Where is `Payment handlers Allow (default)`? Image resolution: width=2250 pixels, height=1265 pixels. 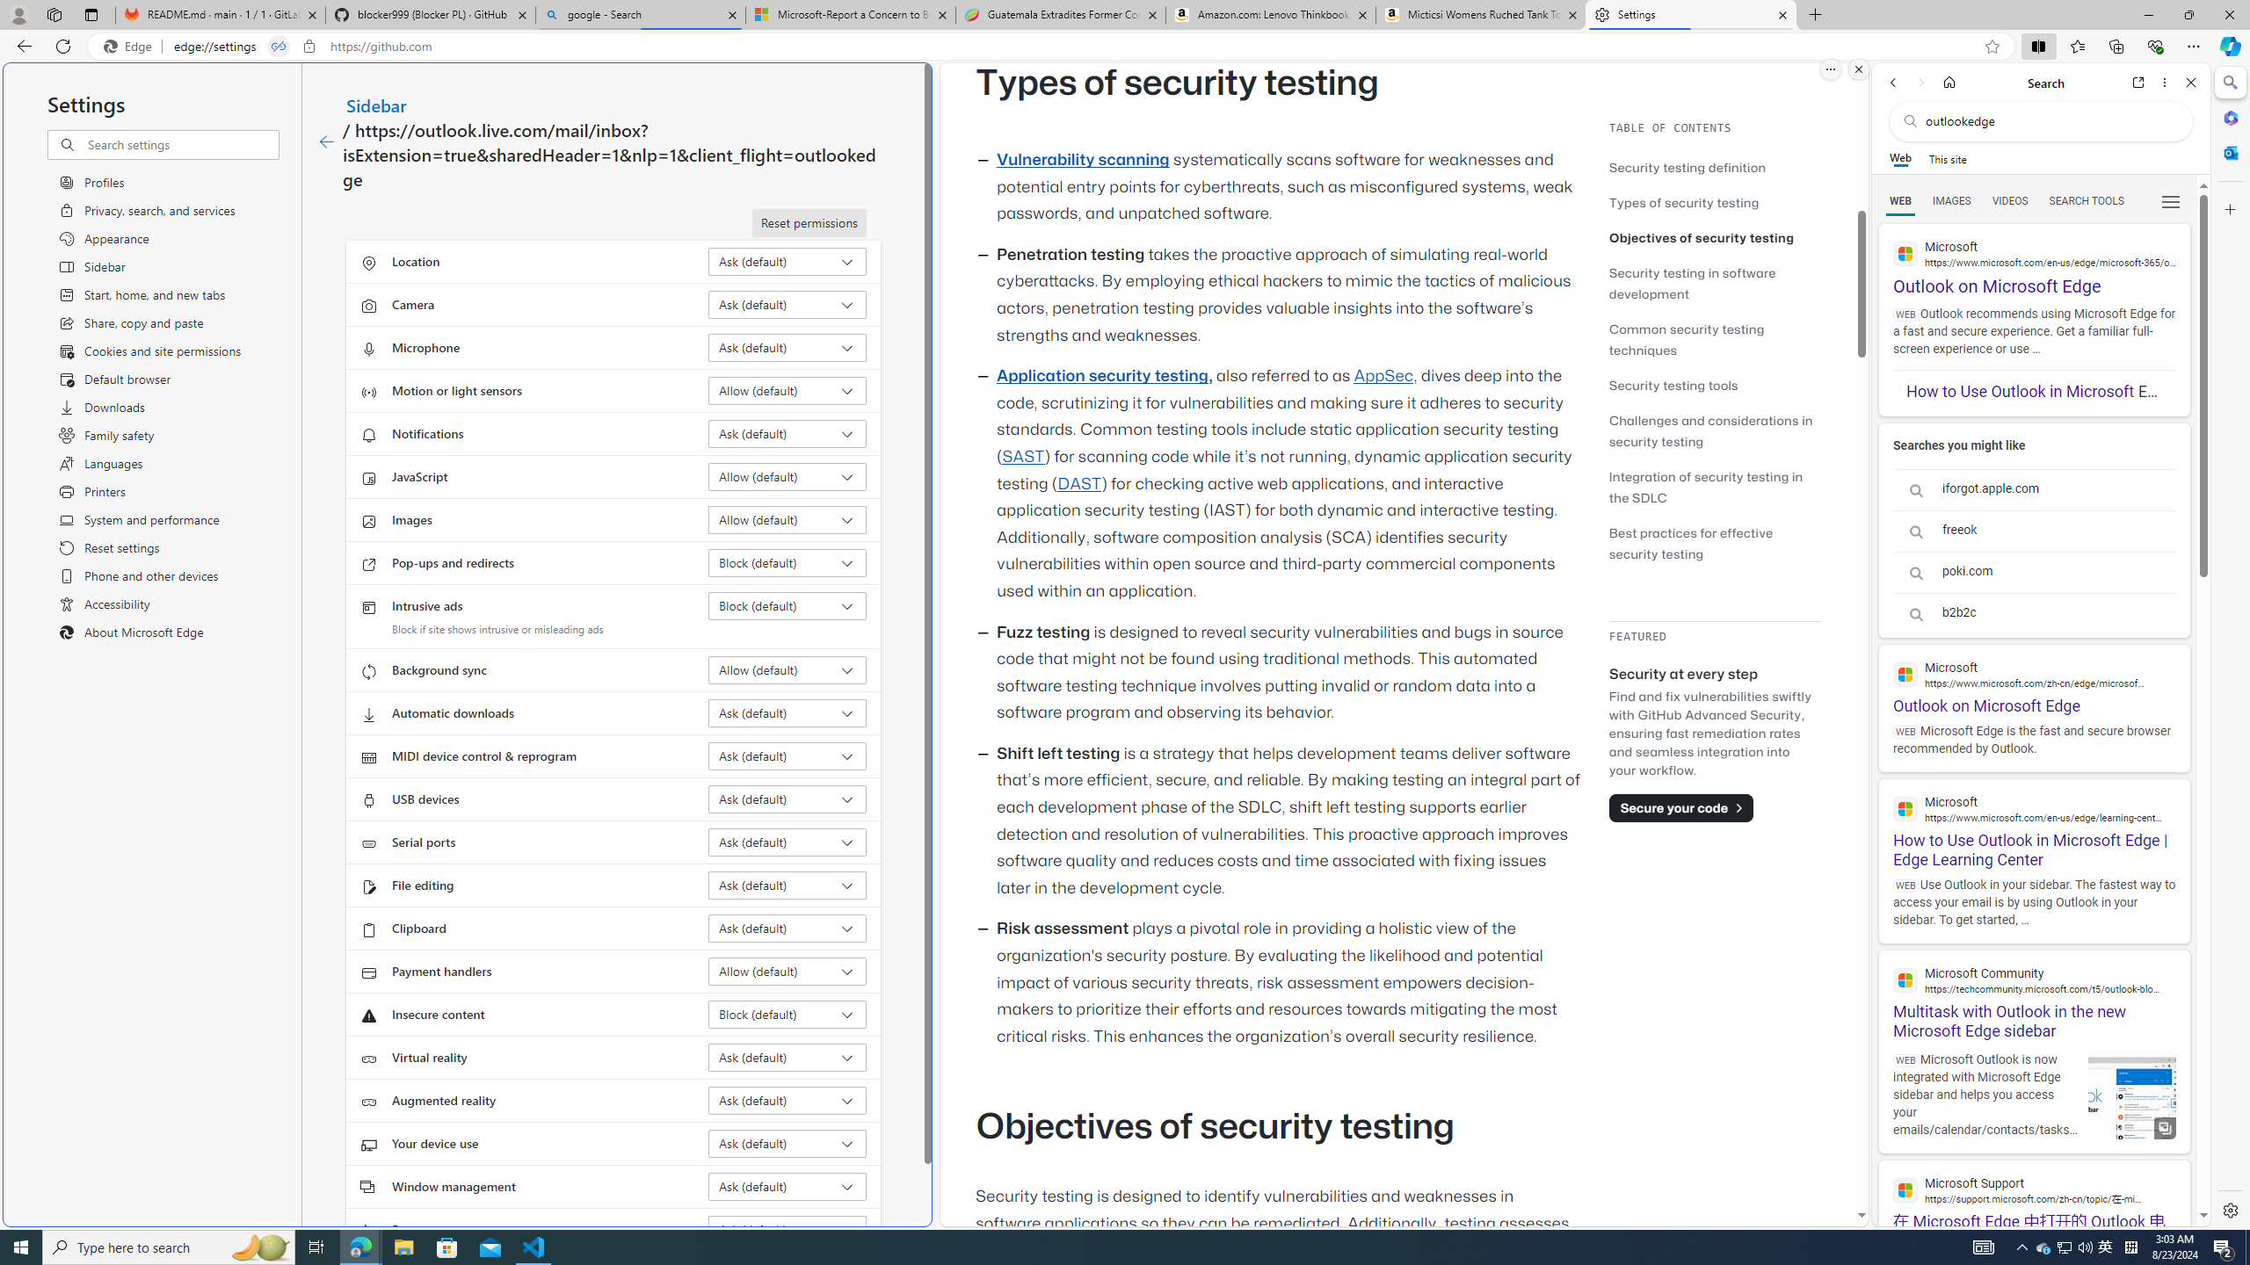
Payment handlers Allow (default) is located at coordinates (787, 972).